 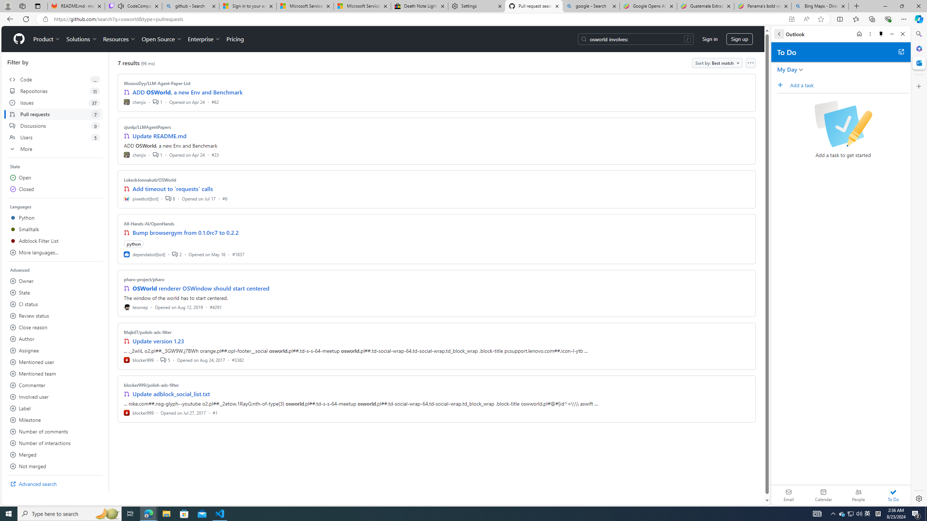 What do you see at coordinates (248, 6) in the screenshot?
I see `Sign in to your account` at bounding box center [248, 6].